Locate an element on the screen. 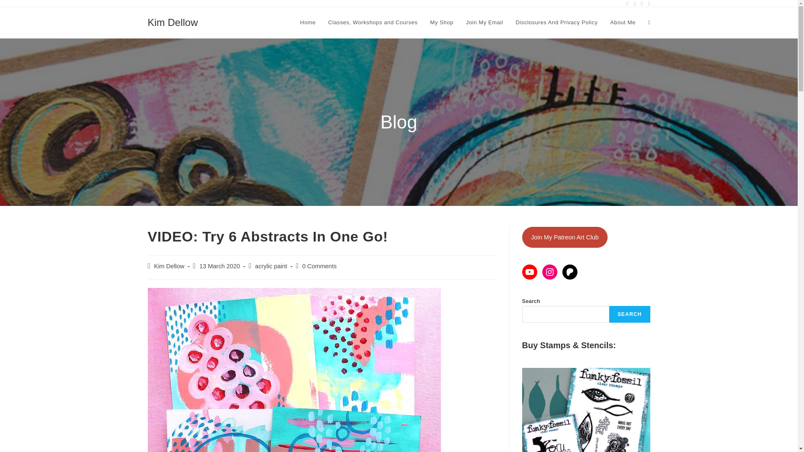 Image resolution: width=804 pixels, height=452 pixels. Classes, Workshops and Courses is located at coordinates (373, 23).